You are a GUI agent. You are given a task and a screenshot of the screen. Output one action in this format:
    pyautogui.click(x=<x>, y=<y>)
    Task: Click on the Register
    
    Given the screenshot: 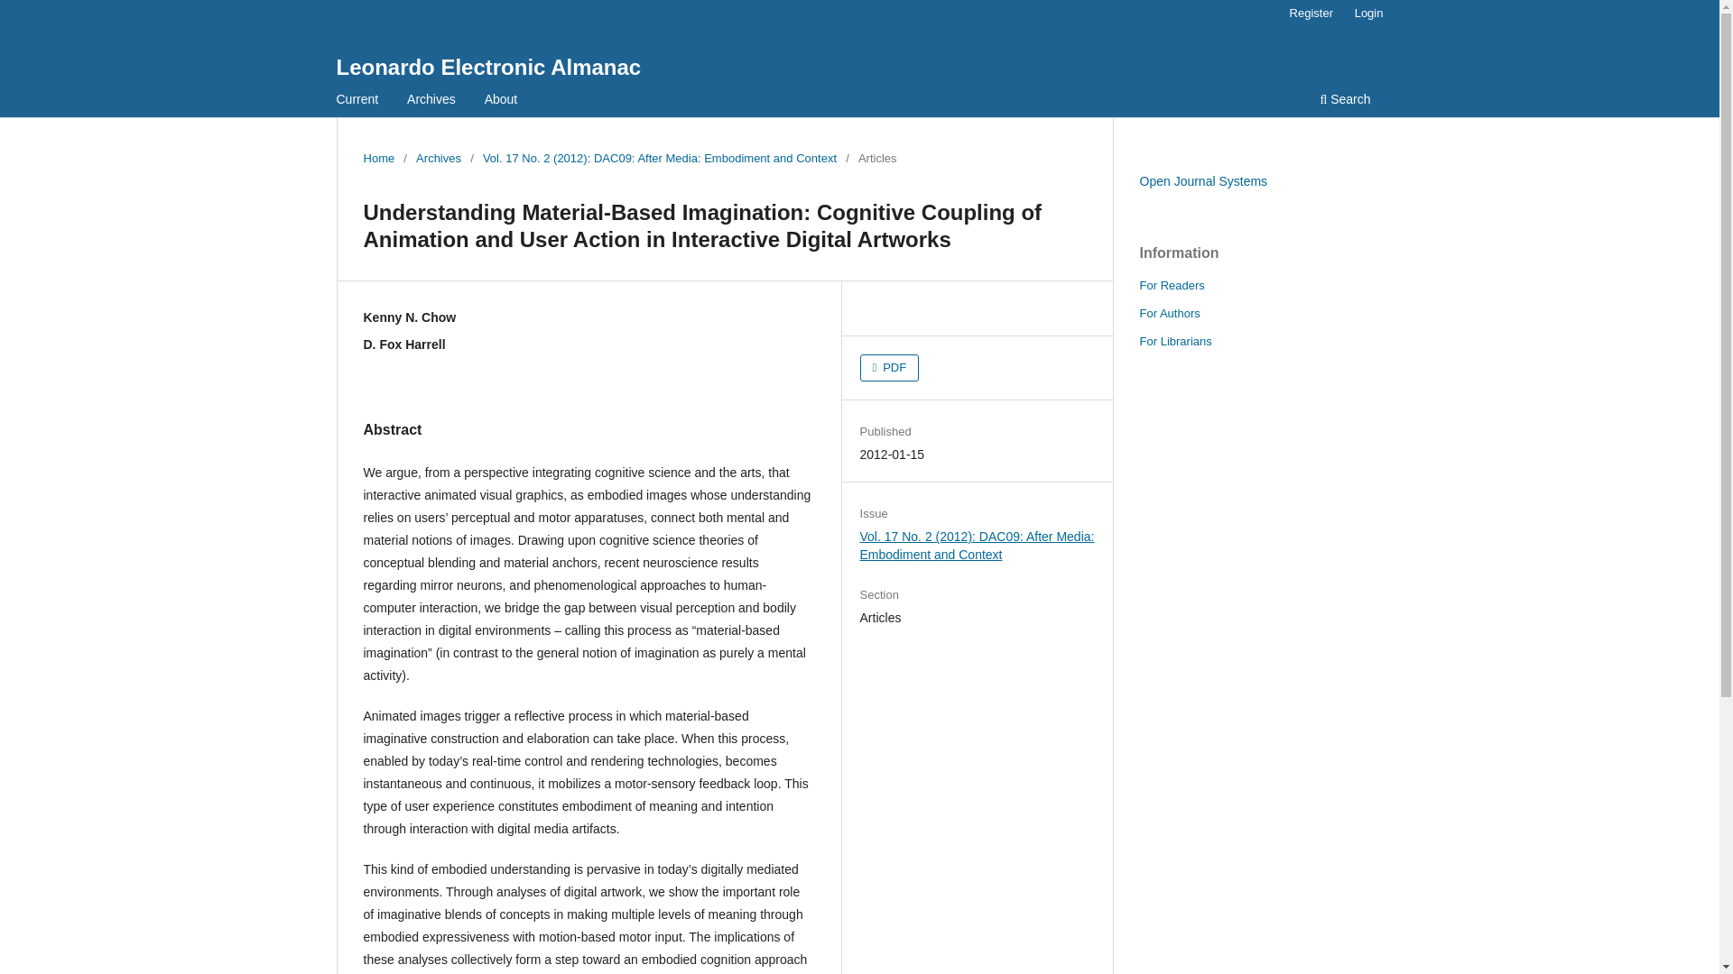 What is the action you would take?
    pyautogui.click(x=1311, y=14)
    